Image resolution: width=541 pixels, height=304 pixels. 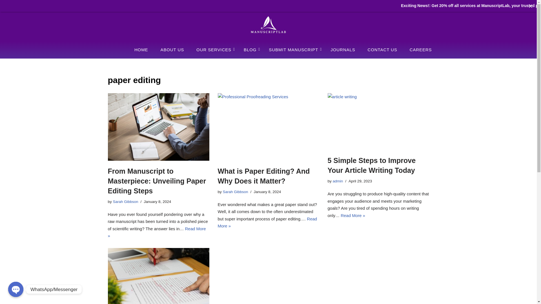 What do you see at coordinates (250, 50) in the screenshot?
I see `BLOG` at bounding box center [250, 50].